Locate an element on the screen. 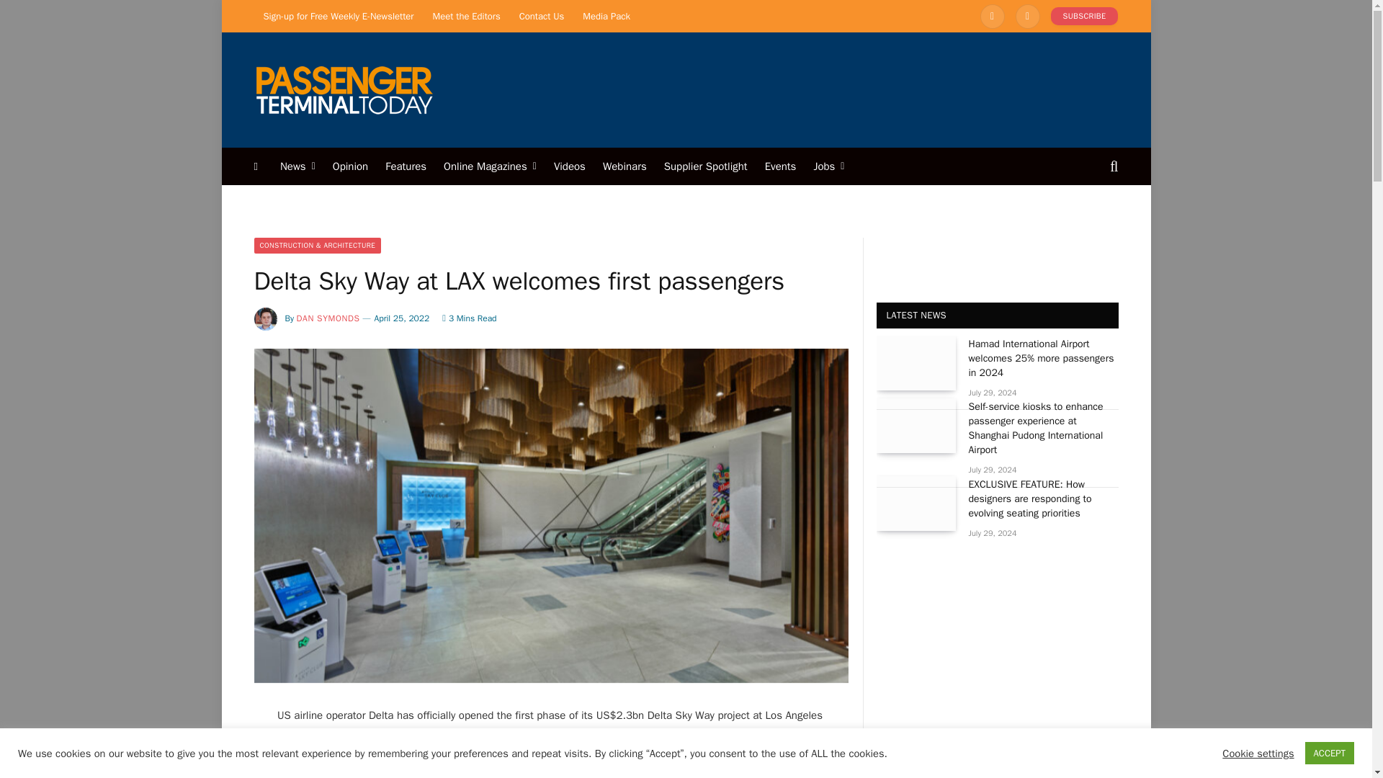  Passenger Terminal Today is located at coordinates (343, 89).